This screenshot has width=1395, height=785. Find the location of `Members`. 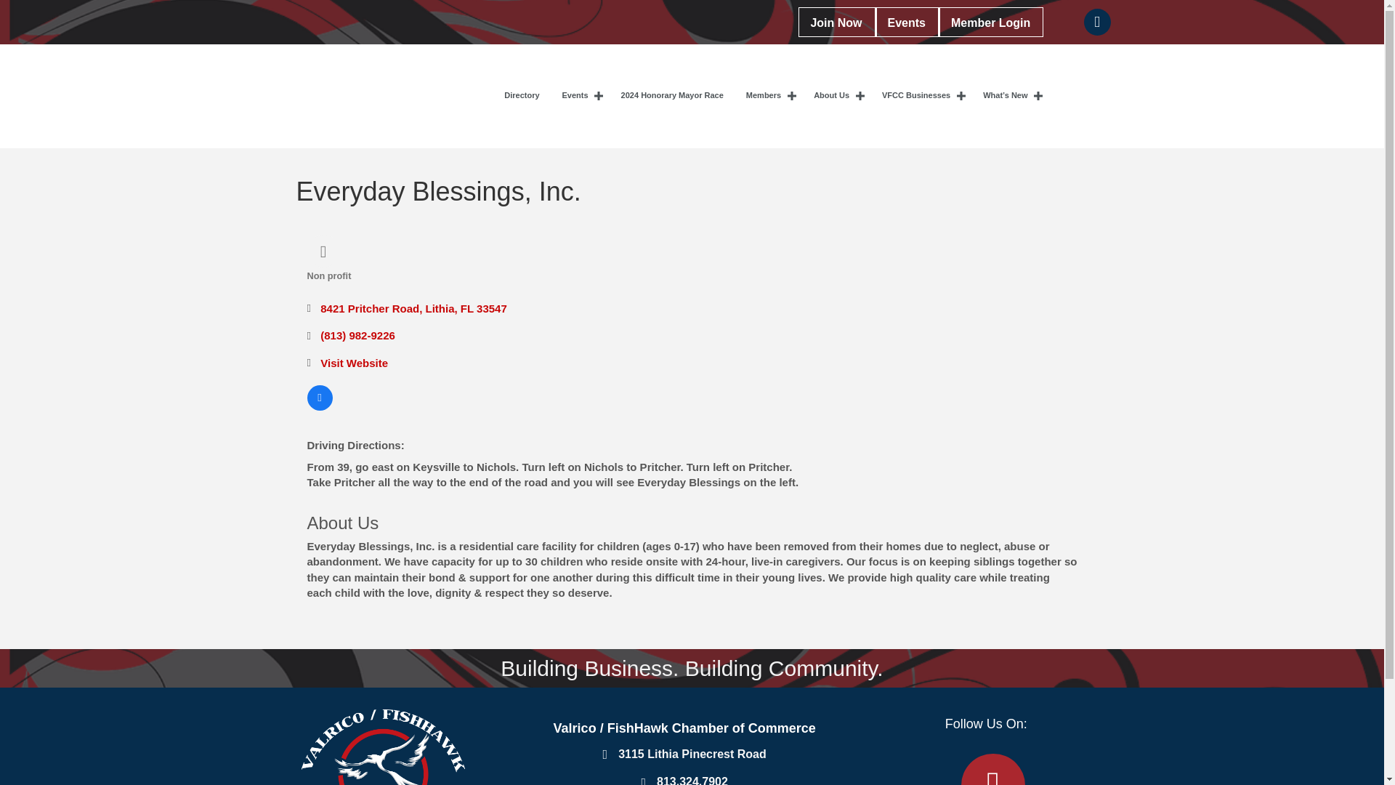

Members is located at coordinates (769, 96).